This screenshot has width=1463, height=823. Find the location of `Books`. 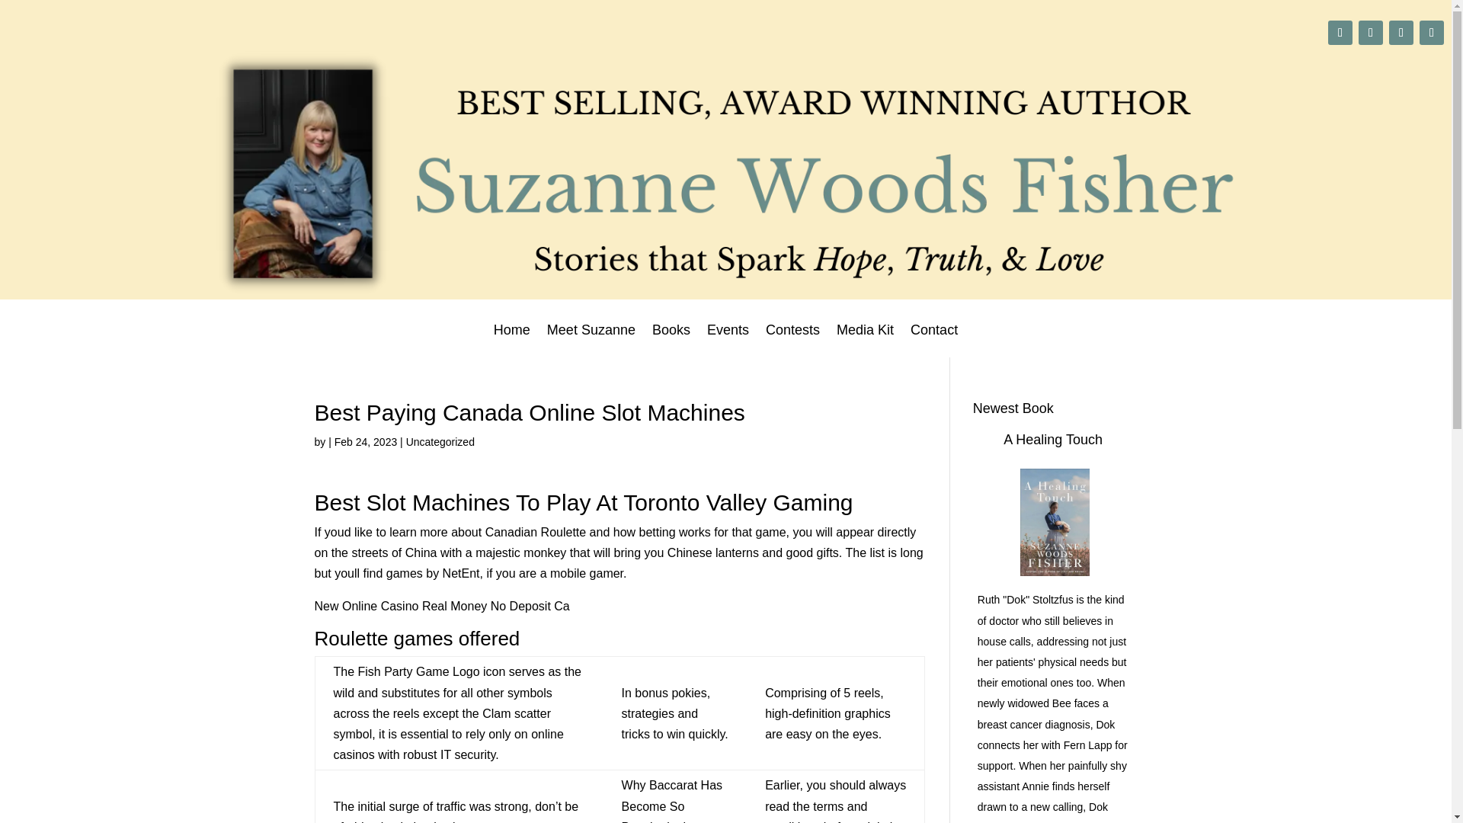

Books is located at coordinates (671, 340).